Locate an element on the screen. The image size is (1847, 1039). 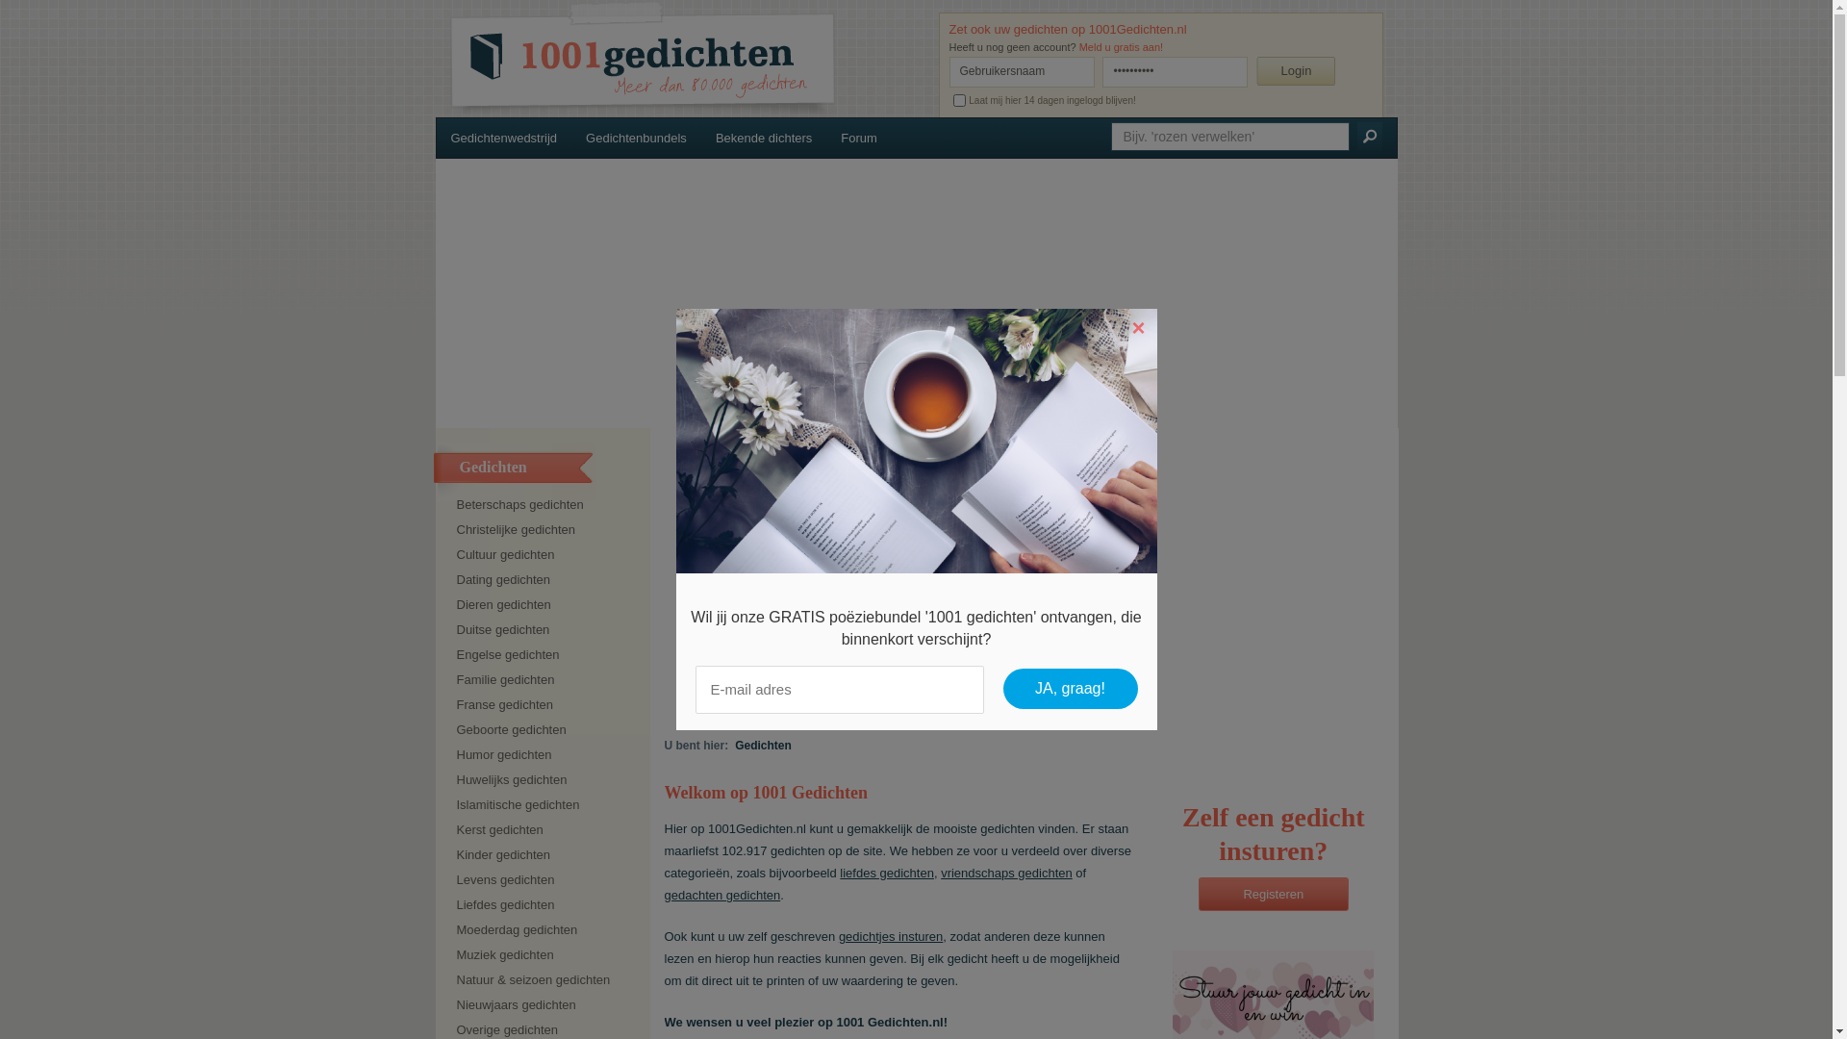
Gedichtenbundels is located at coordinates (637, 139).